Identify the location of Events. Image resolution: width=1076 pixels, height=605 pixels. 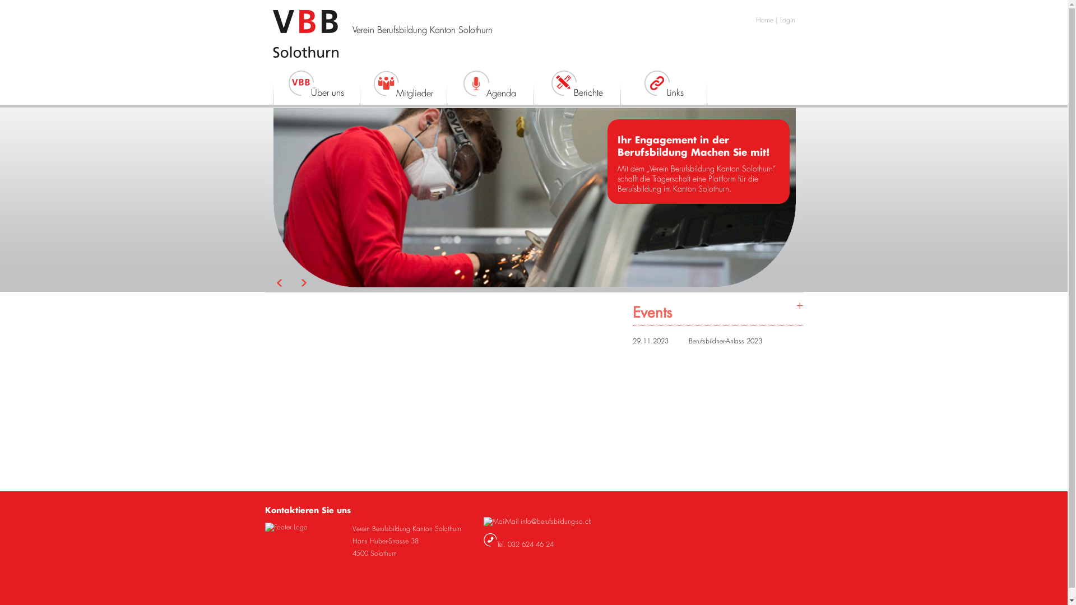
(717, 312).